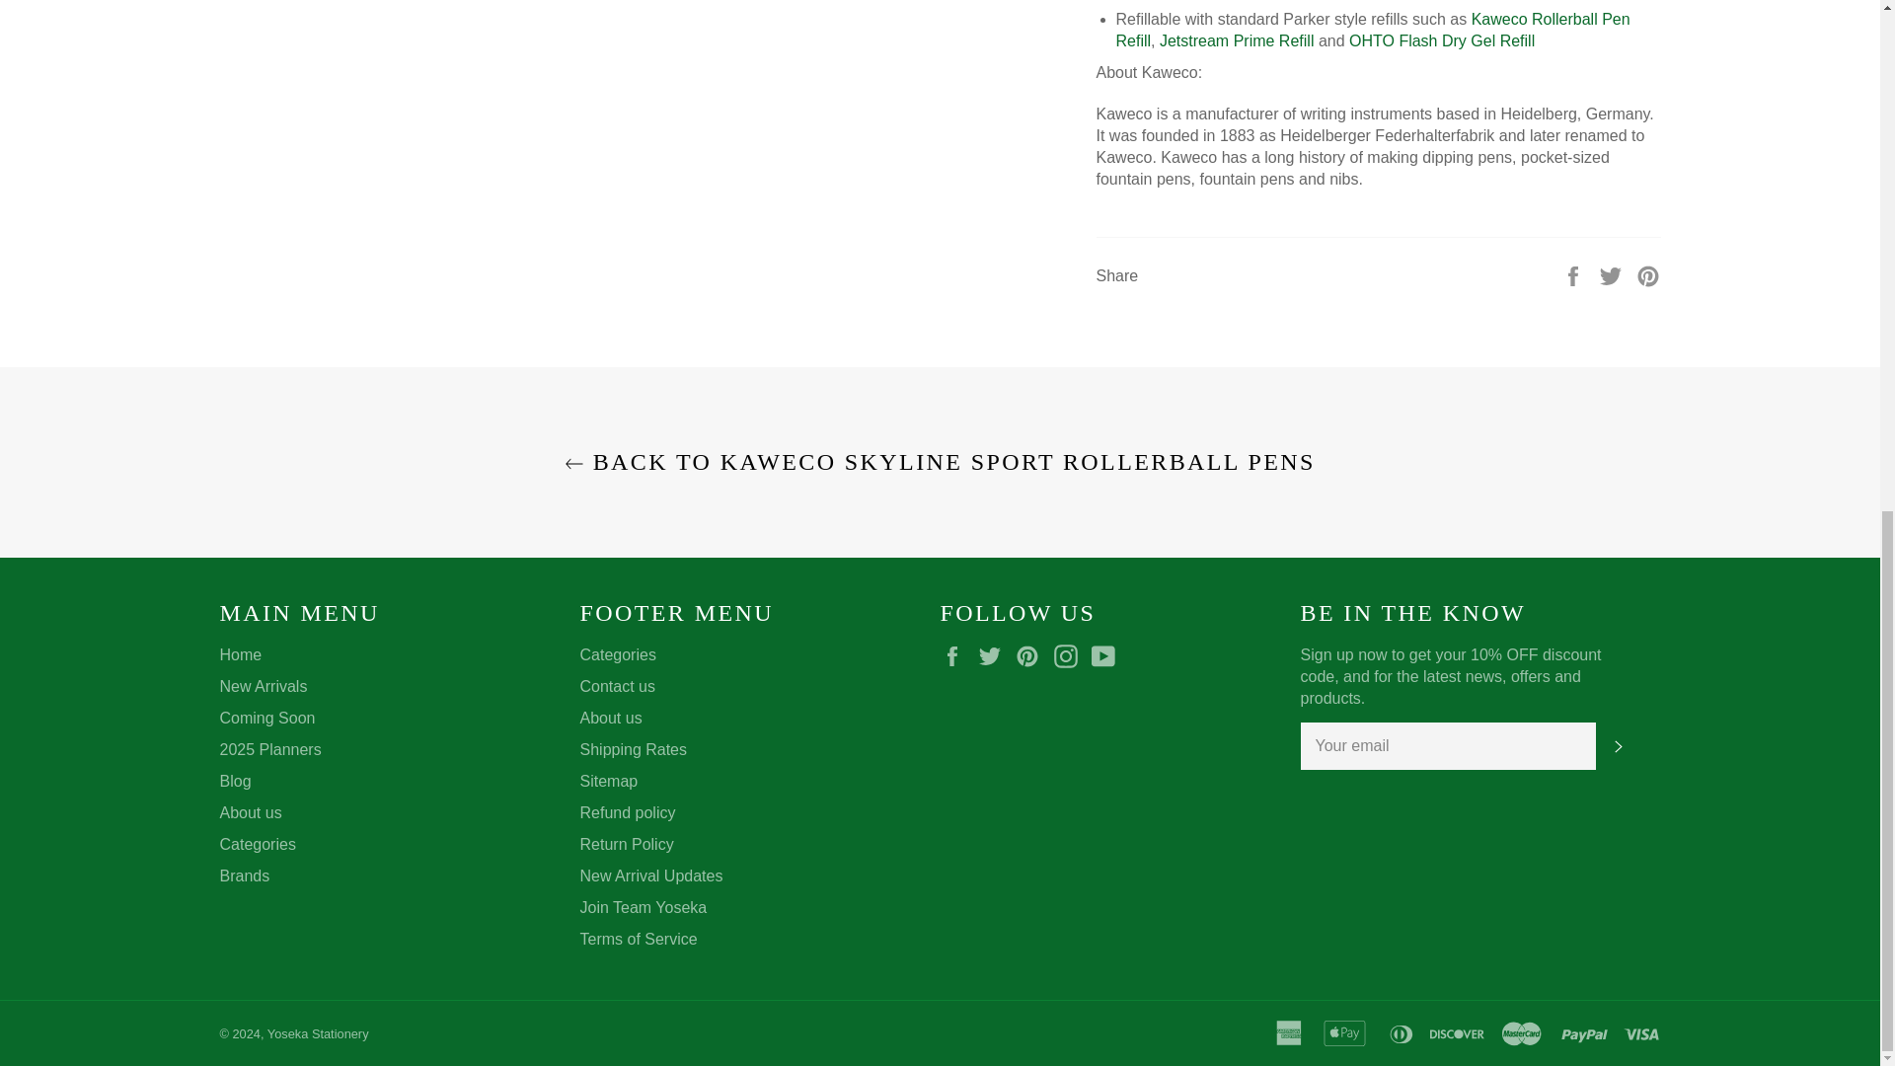  Describe the element at coordinates (1070, 656) in the screenshot. I see `Yoseka Stationery on Instagram` at that location.